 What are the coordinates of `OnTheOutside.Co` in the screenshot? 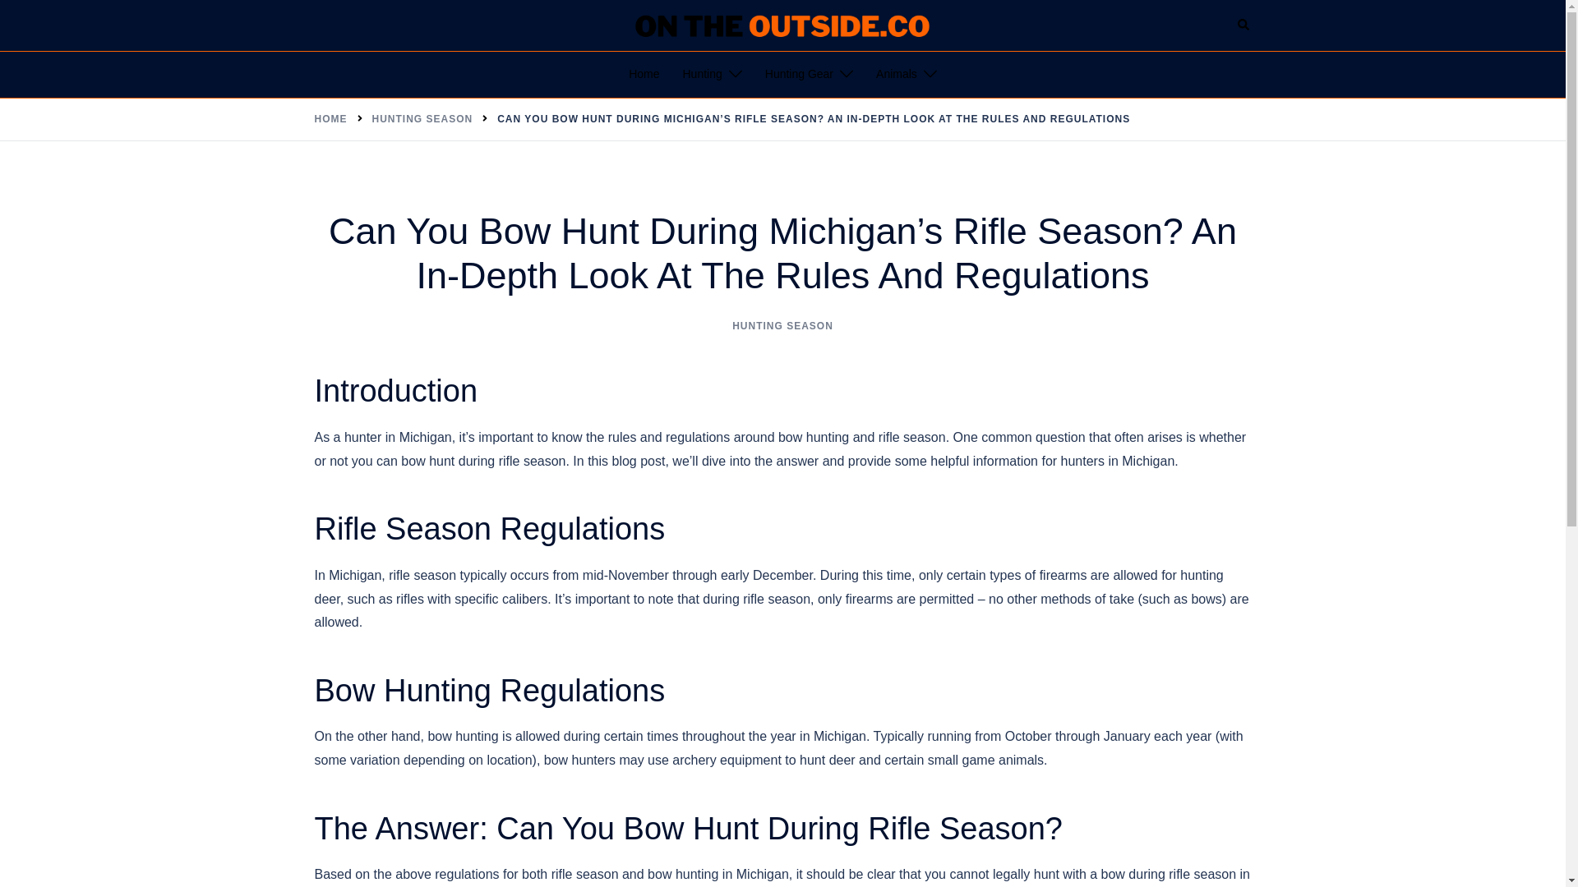 It's located at (782, 23).